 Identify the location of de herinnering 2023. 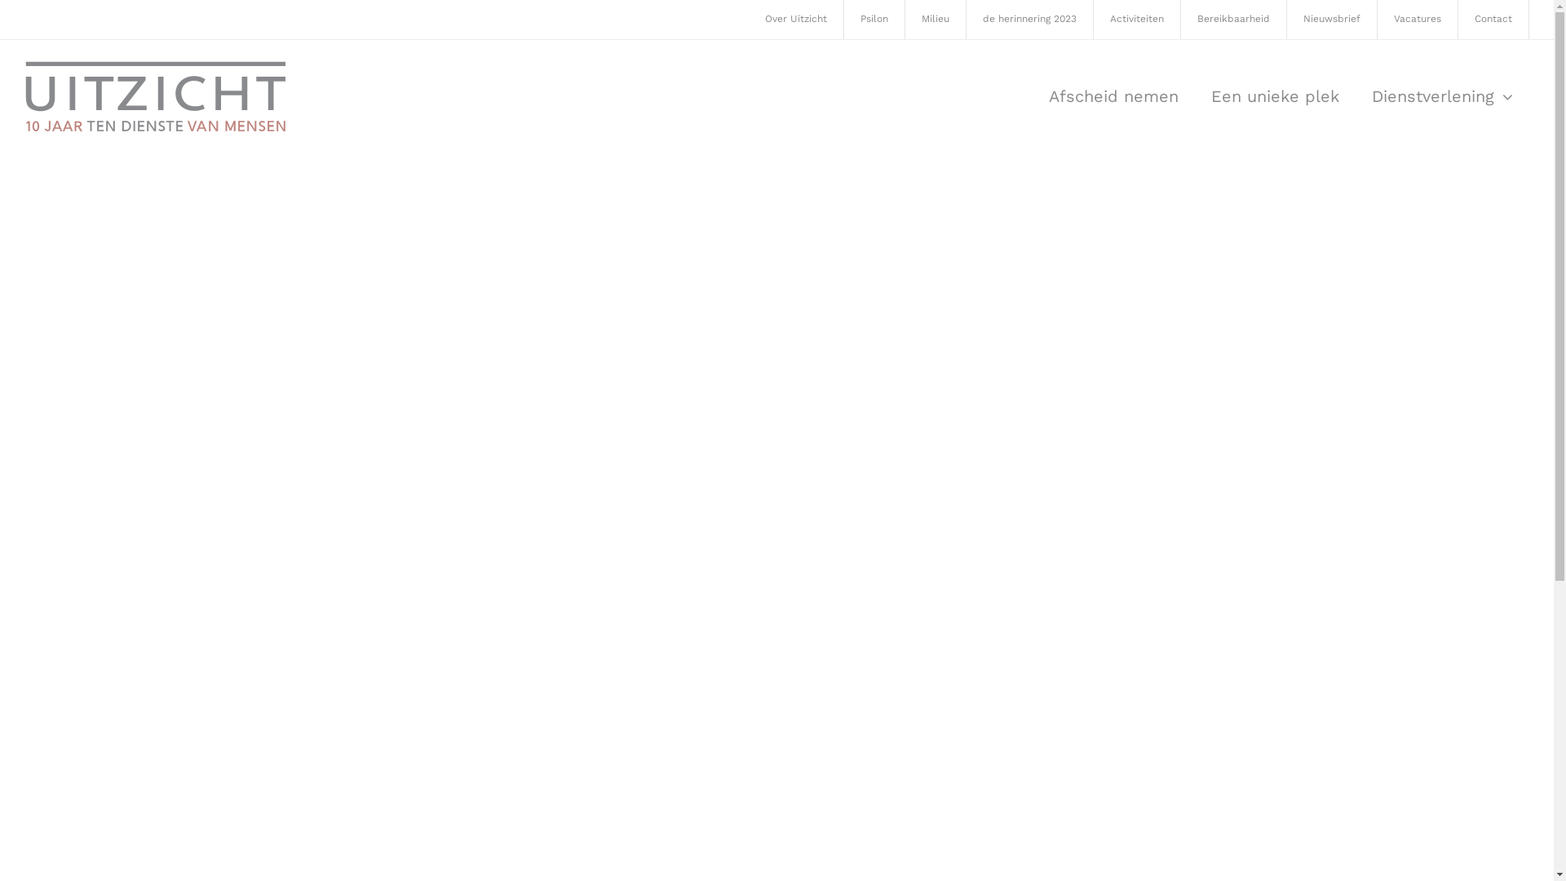
(1030, 20).